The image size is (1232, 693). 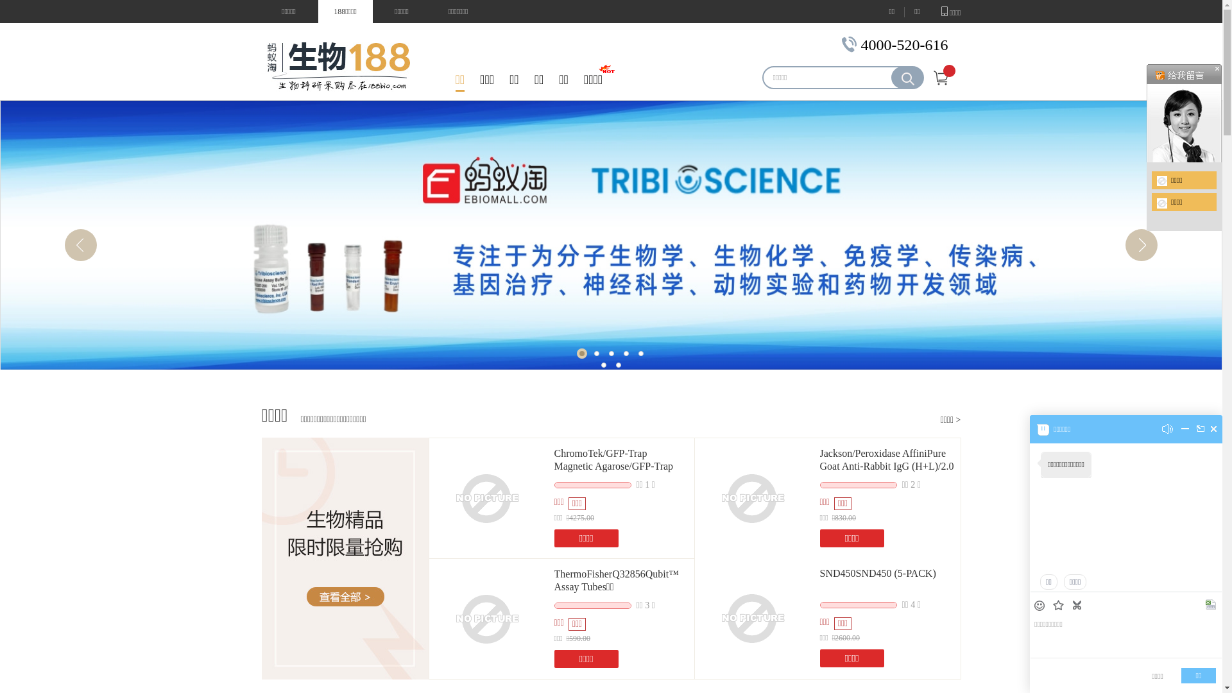 What do you see at coordinates (1078, 606) in the screenshot?
I see ` ` at bounding box center [1078, 606].